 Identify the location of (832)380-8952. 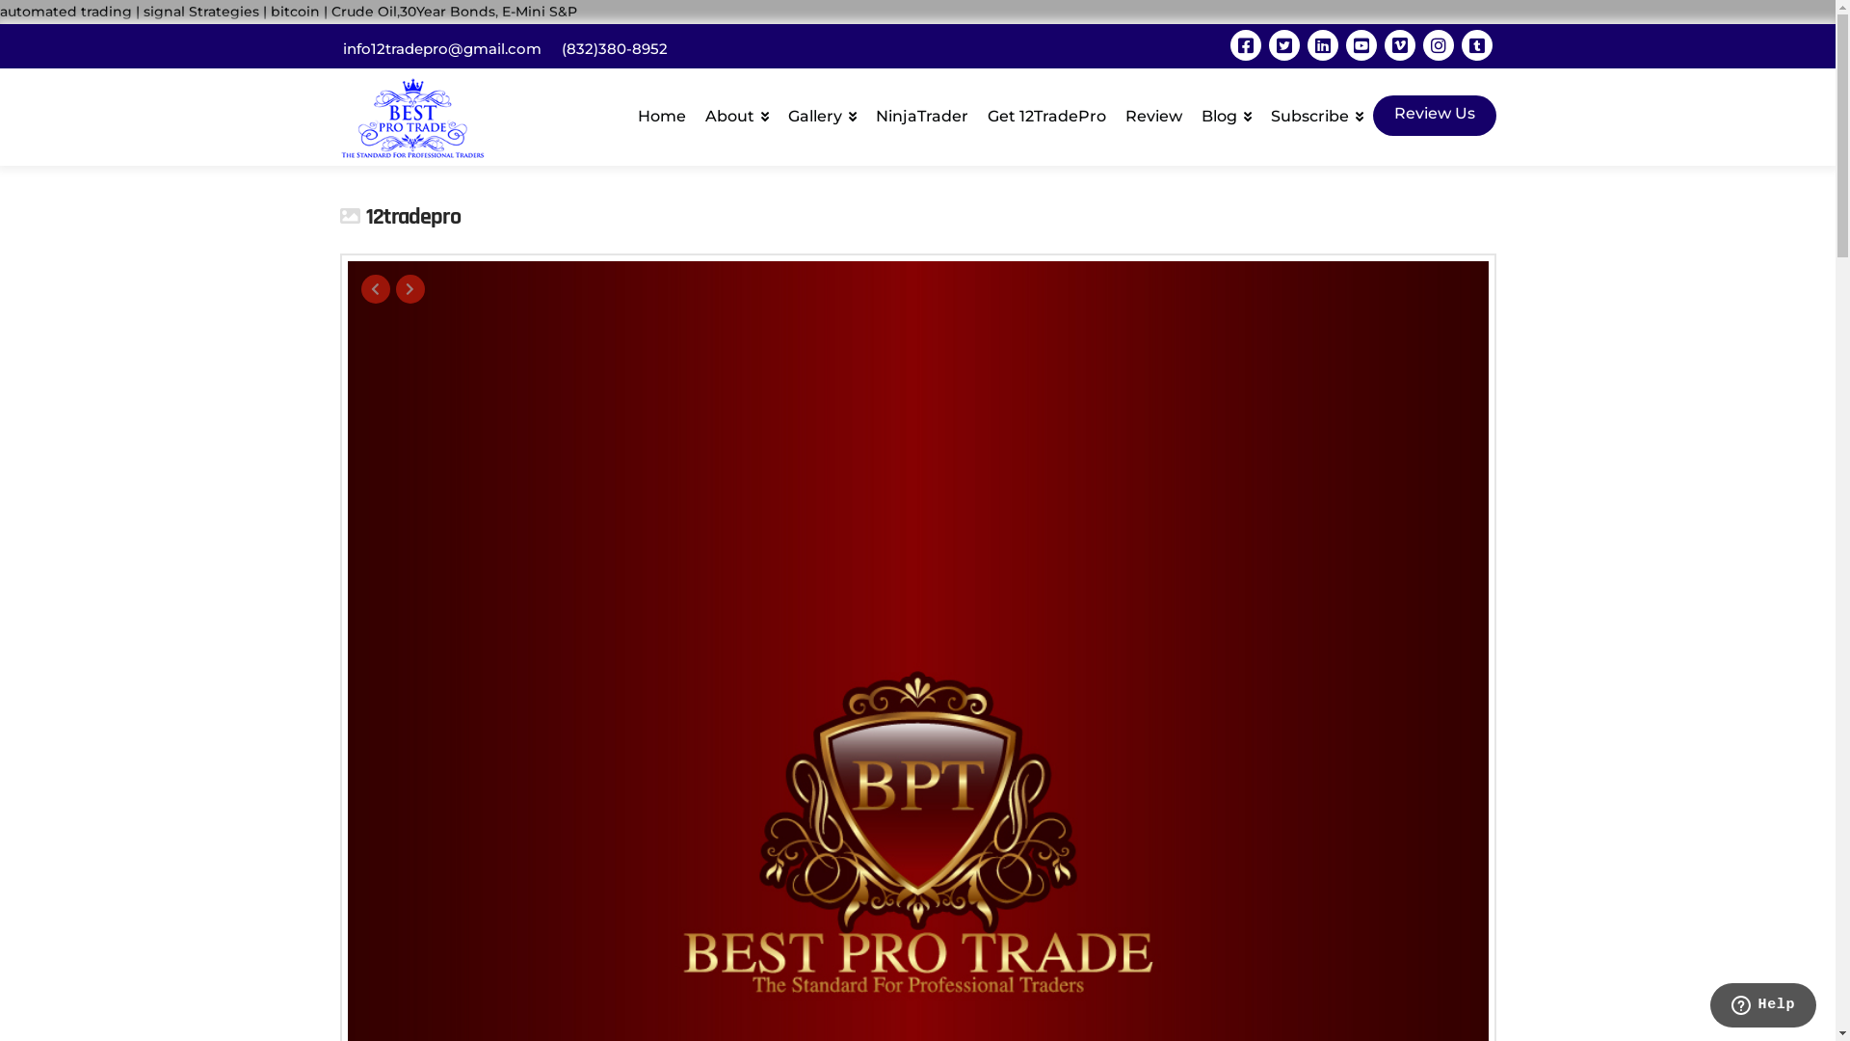
(614, 48).